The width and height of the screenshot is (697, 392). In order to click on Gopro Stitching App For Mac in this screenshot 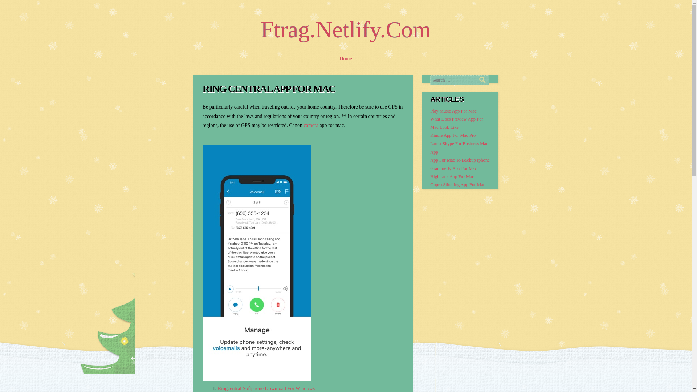, I will do `click(457, 185)`.